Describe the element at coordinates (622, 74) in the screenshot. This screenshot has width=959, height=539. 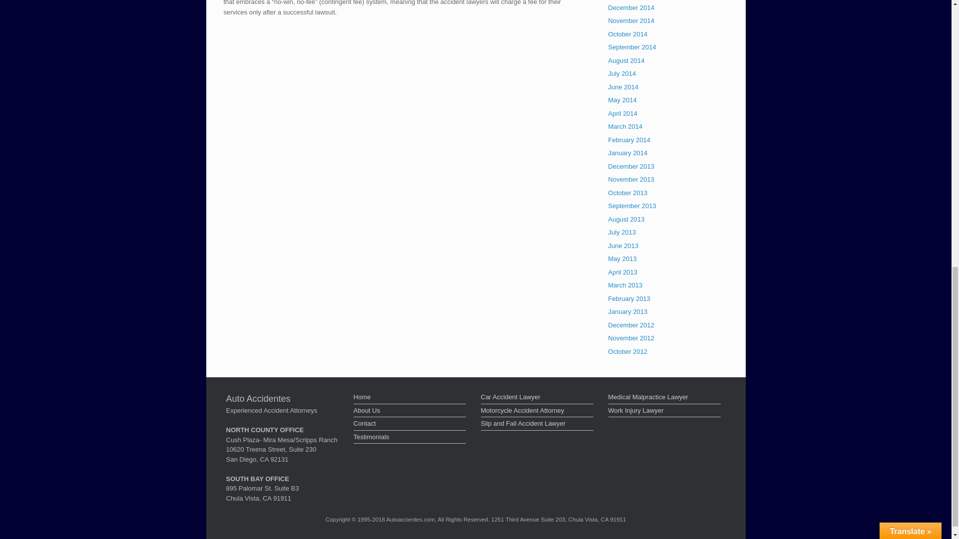
I see `July 2014` at that location.